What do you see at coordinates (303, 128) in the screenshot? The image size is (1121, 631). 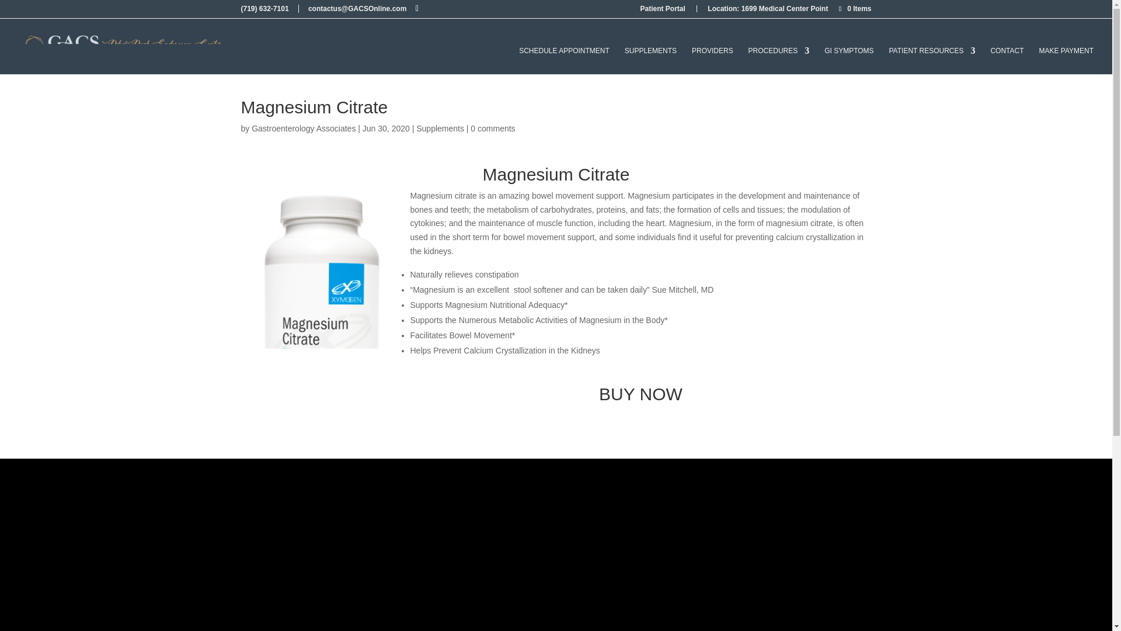 I see `Gastroenterology Associates` at bounding box center [303, 128].